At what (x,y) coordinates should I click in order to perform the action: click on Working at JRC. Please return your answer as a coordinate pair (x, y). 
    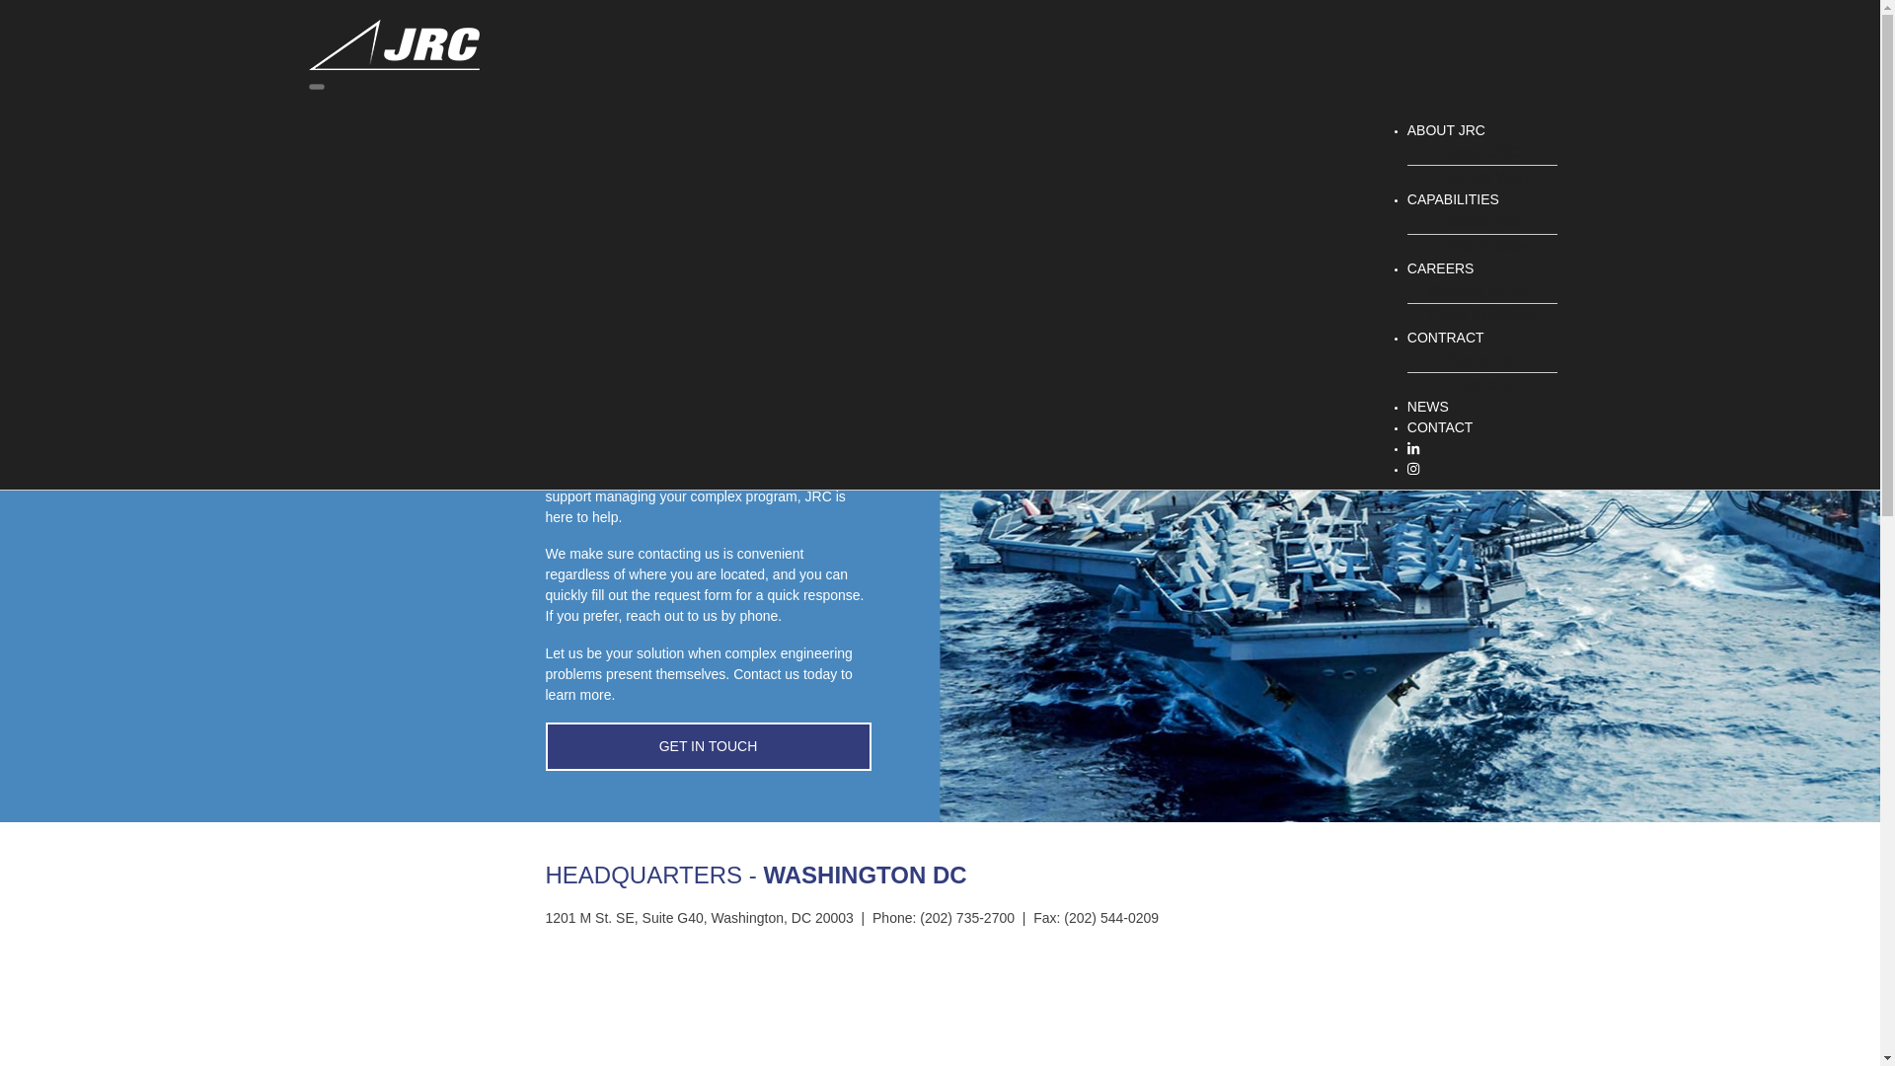
    Looking at the image, I should click on (1482, 290).